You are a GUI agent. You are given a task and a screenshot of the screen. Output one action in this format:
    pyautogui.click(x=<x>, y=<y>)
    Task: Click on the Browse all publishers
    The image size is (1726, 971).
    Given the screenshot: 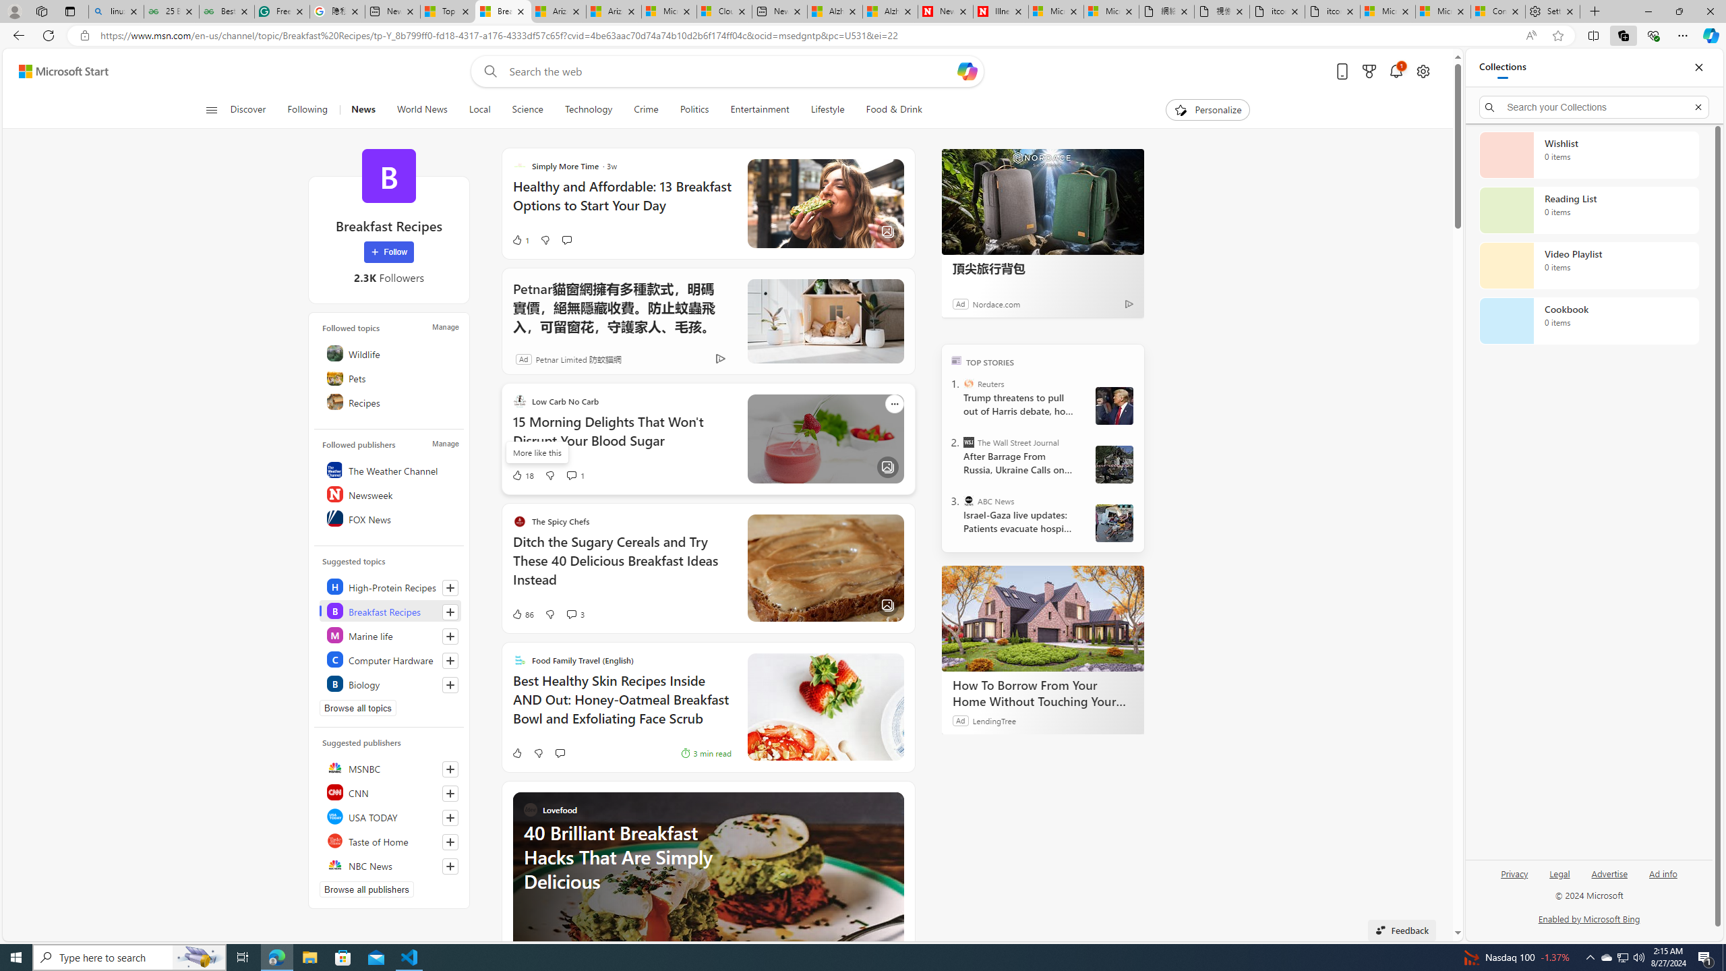 What is the action you would take?
    pyautogui.click(x=367, y=889)
    